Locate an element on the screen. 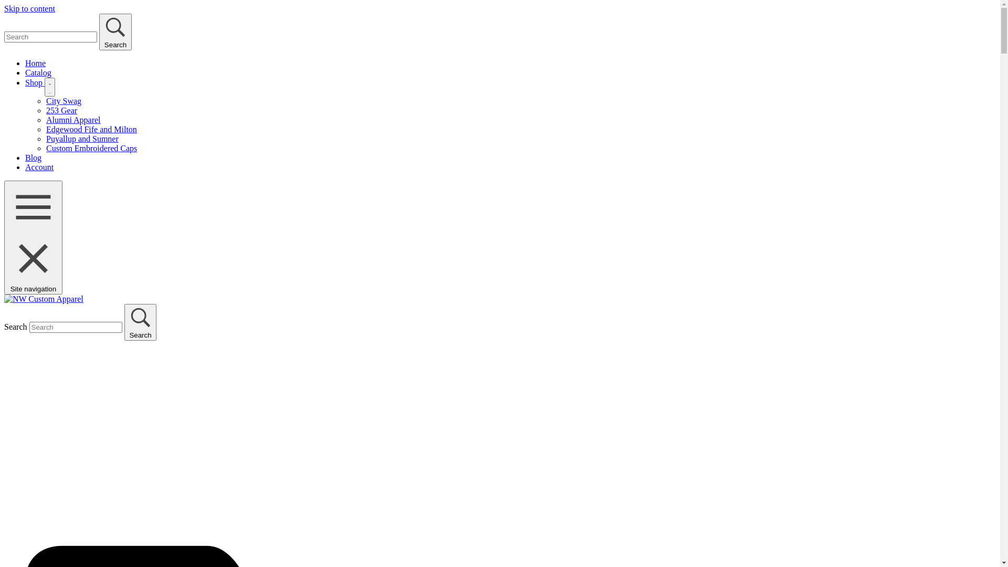 This screenshot has width=1008, height=567. Search is located at coordinates (141, 322).